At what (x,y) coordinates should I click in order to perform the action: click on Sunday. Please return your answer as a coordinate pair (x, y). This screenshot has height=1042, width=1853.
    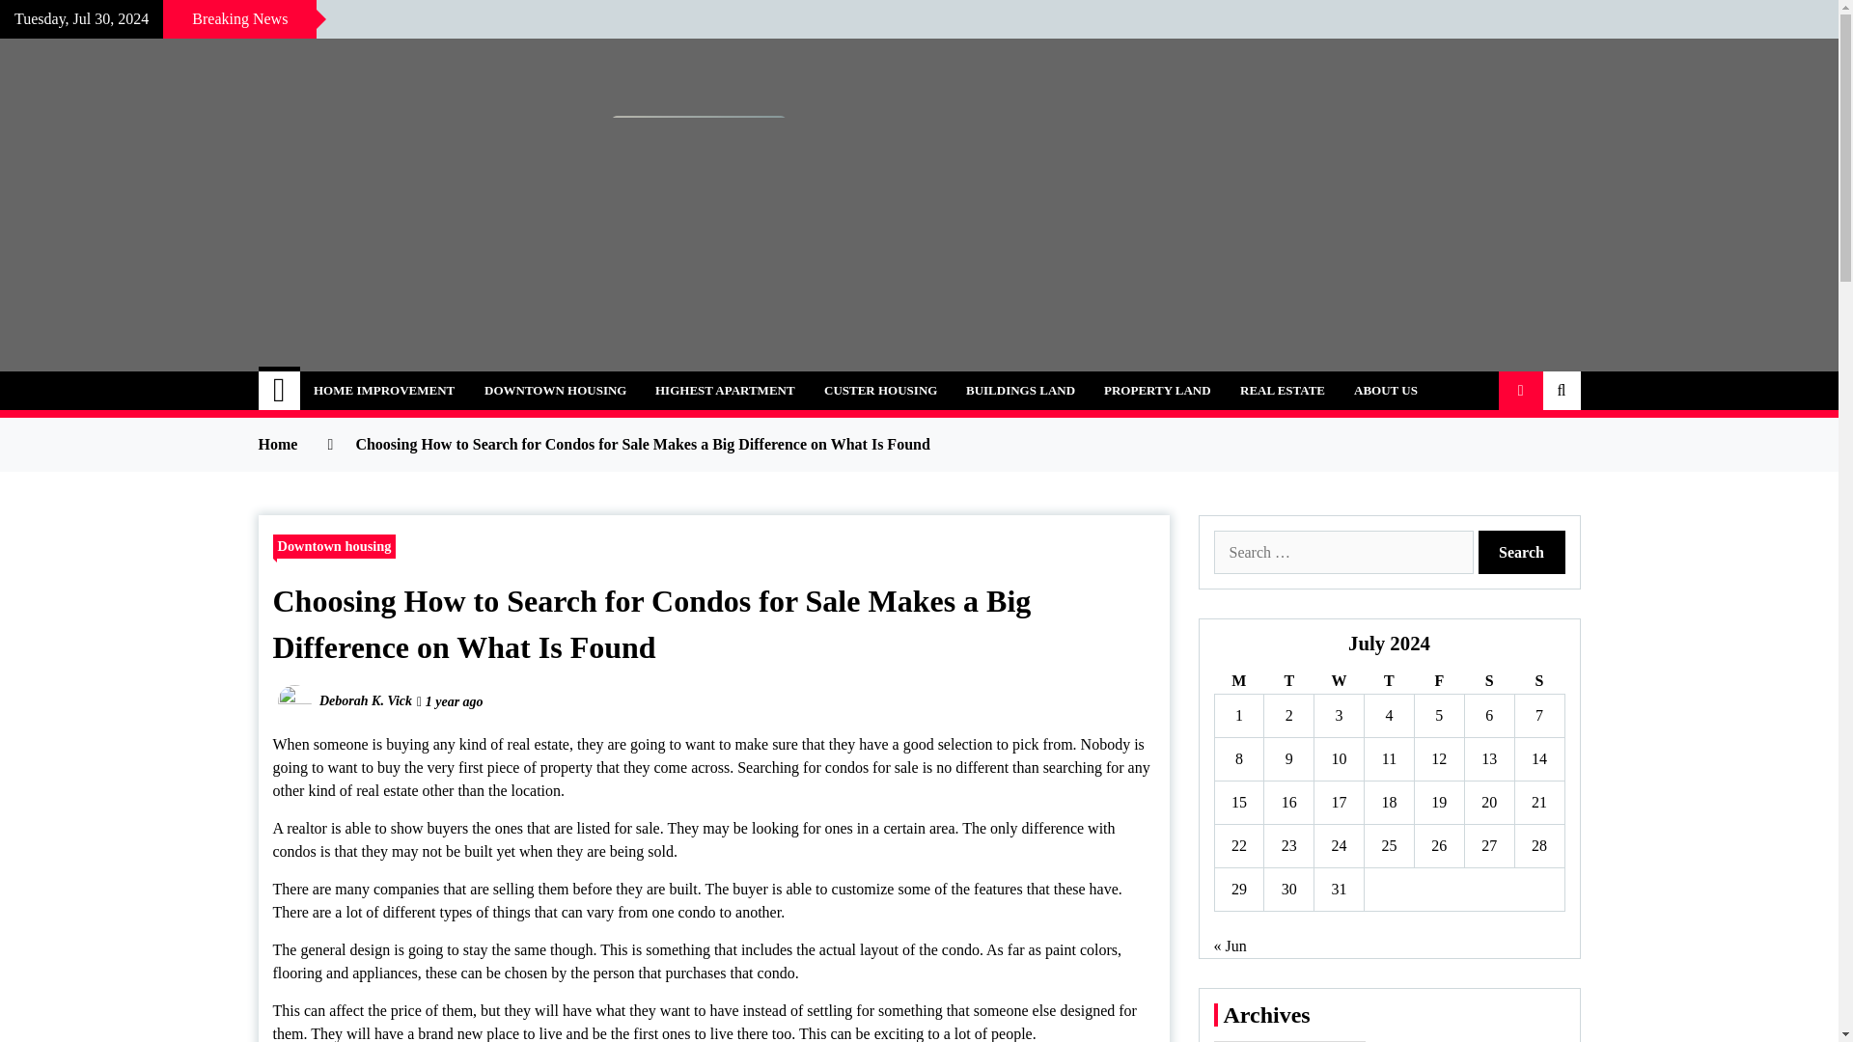
    Looking at the image, I should click on (1538, 681).